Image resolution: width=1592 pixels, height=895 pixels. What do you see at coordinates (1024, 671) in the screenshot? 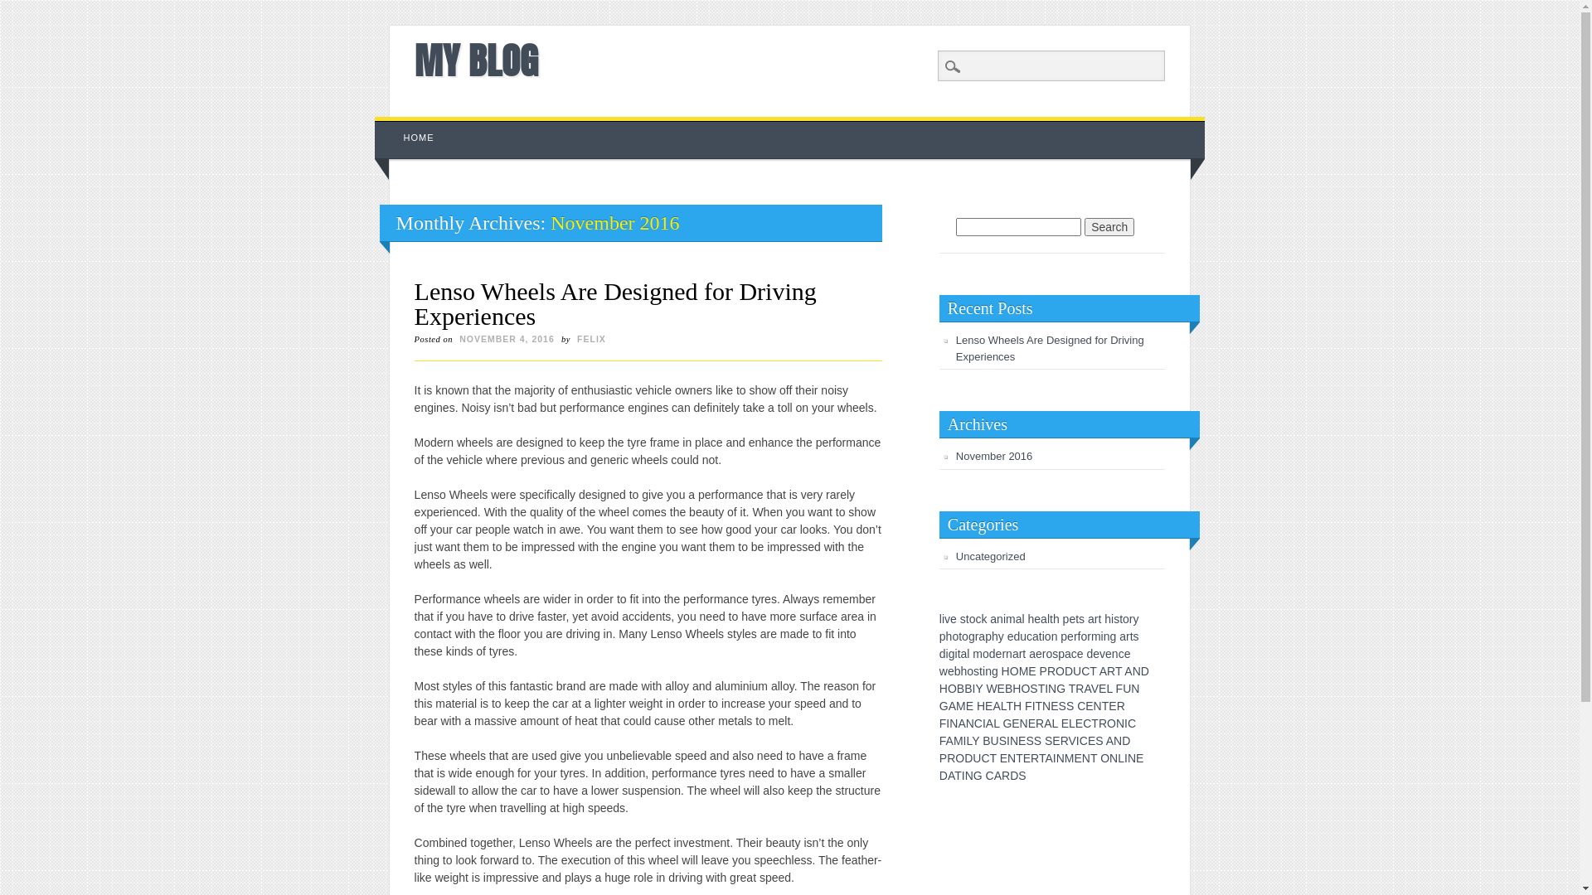
I see `M` at bounding box center [1024, 671].